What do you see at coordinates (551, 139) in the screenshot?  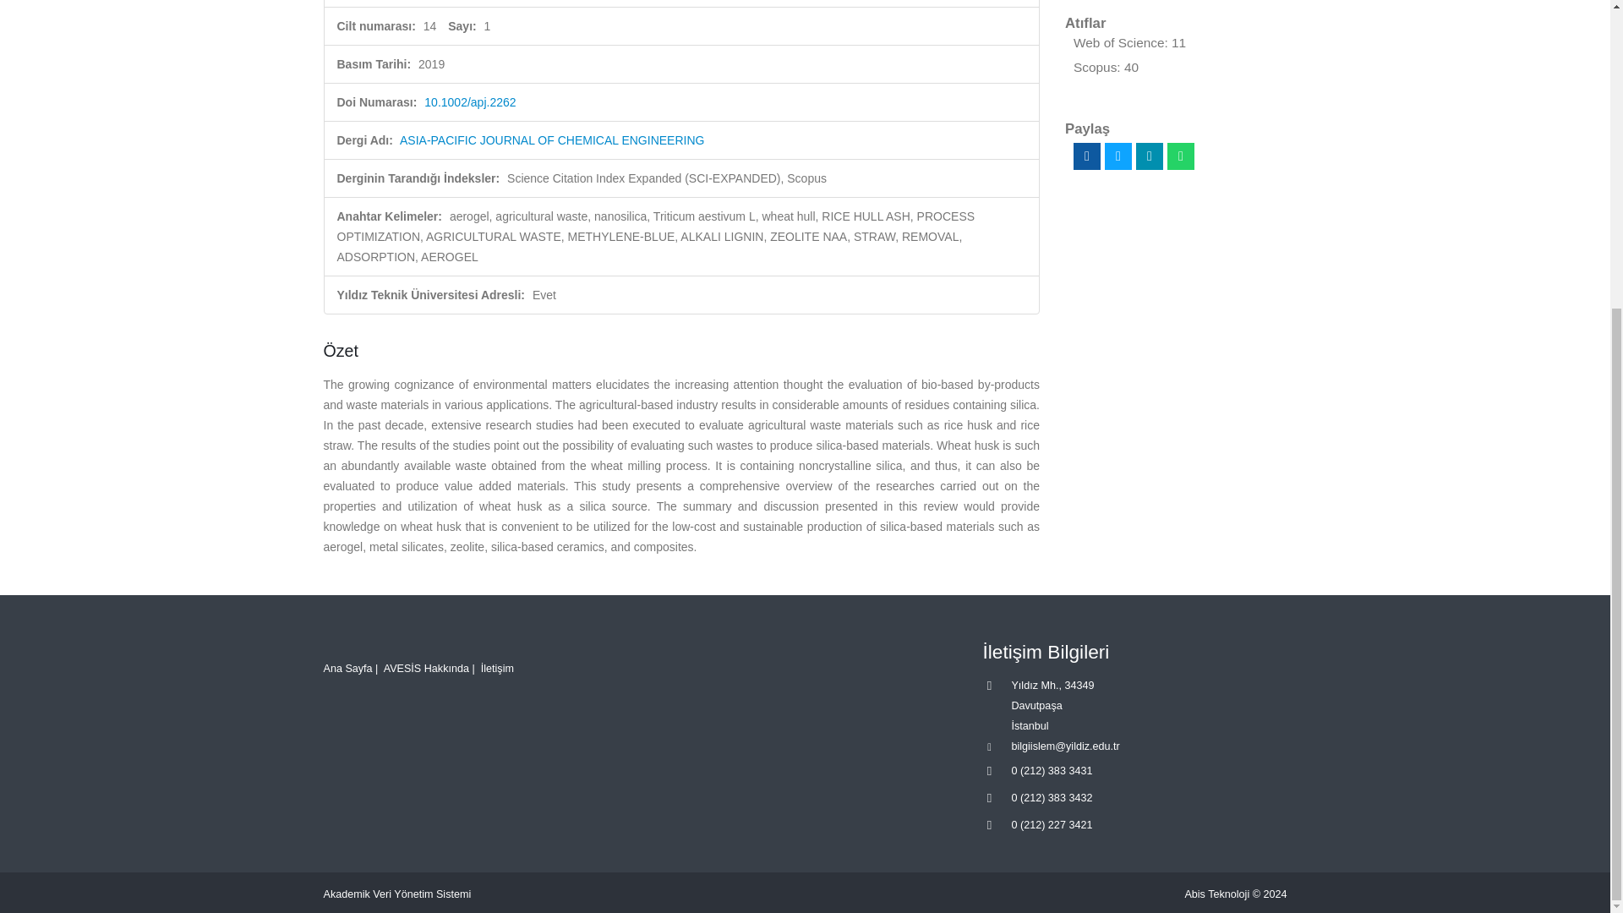 I see `ASIA-PACIFIC JOURNAL OF CHEMICAL ENGINEERING` at bounding box center [551, 139].